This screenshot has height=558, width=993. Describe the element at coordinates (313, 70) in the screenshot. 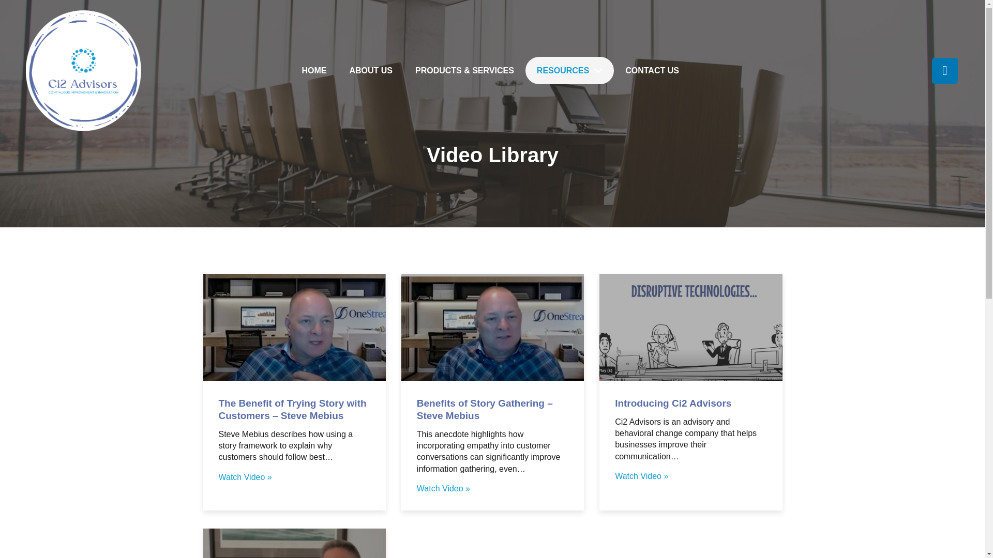

I see `HOME` at that location.